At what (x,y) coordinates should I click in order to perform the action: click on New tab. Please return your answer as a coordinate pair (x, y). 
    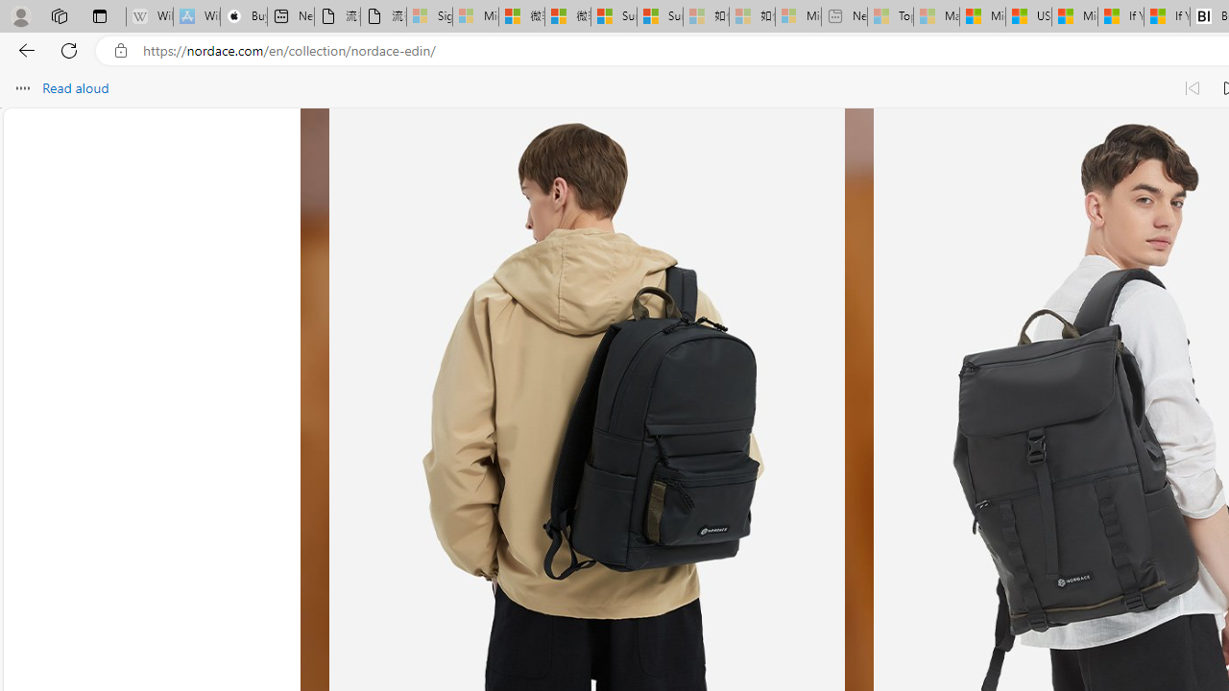
    Looking at the image, I should click on (290, 17).